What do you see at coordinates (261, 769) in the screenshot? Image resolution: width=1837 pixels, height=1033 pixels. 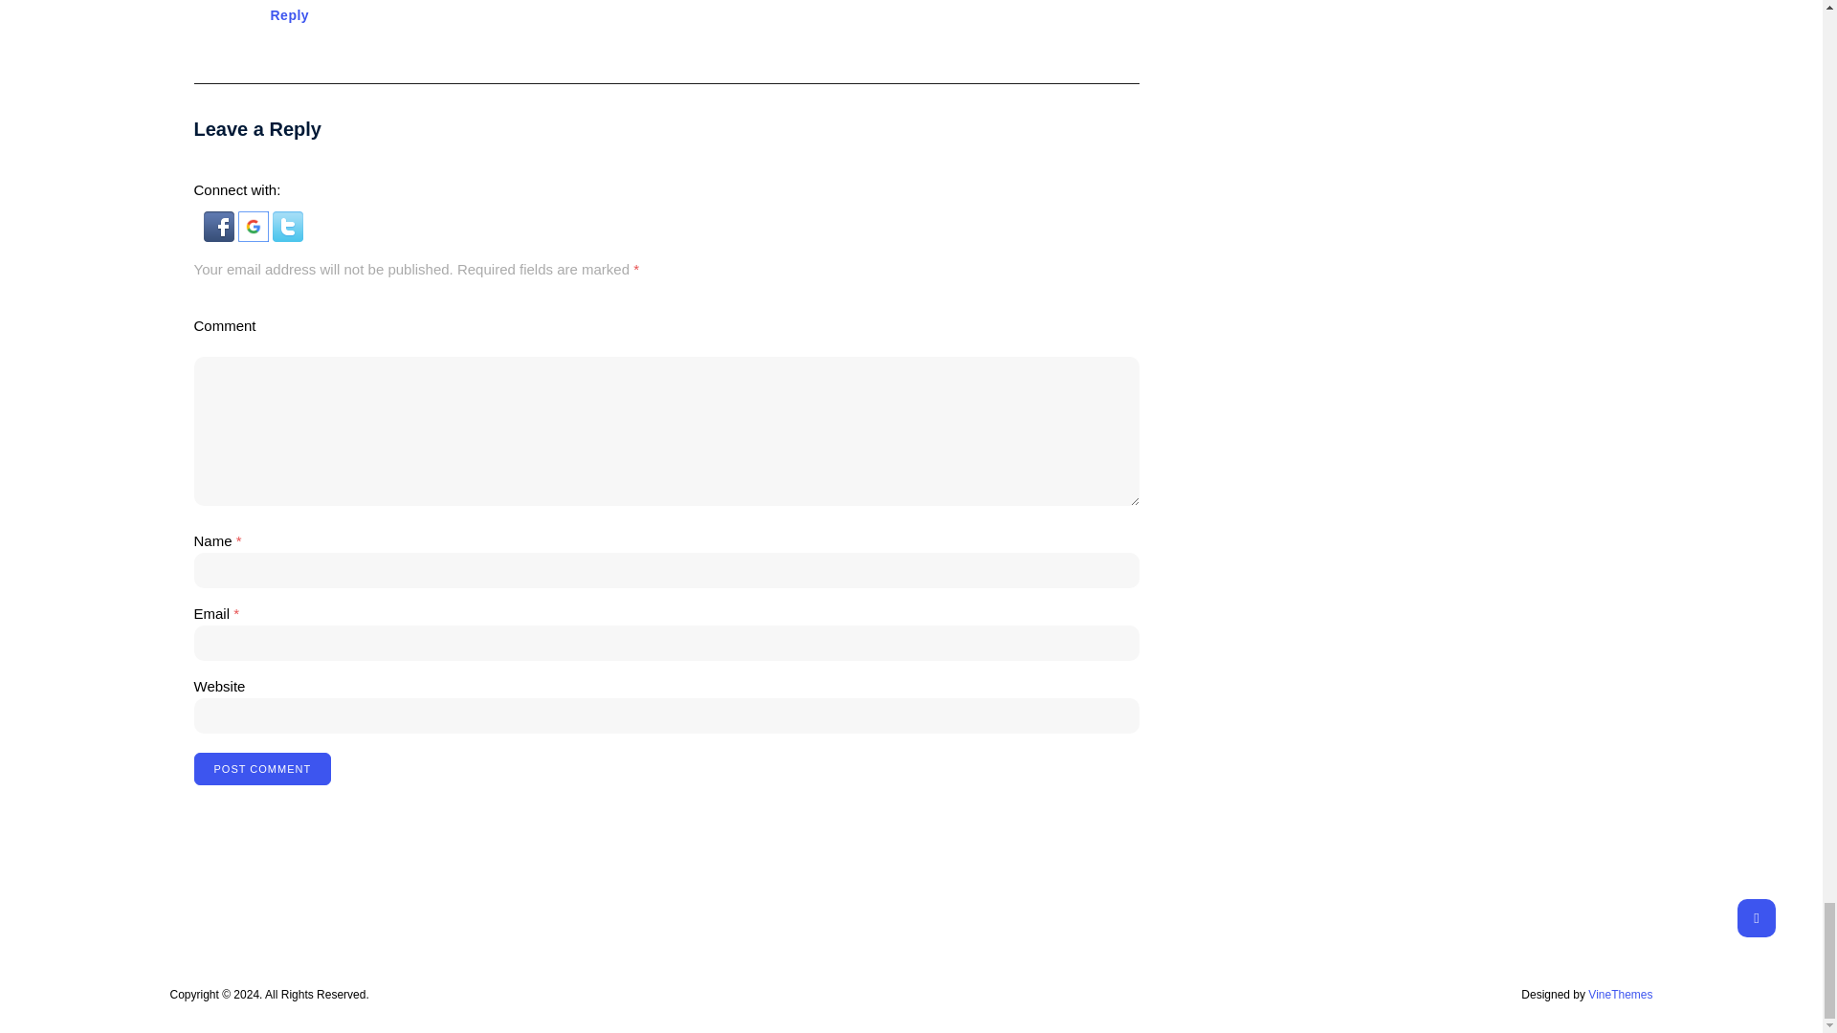 I see `Post Comment` at bounding box center [261, 769].